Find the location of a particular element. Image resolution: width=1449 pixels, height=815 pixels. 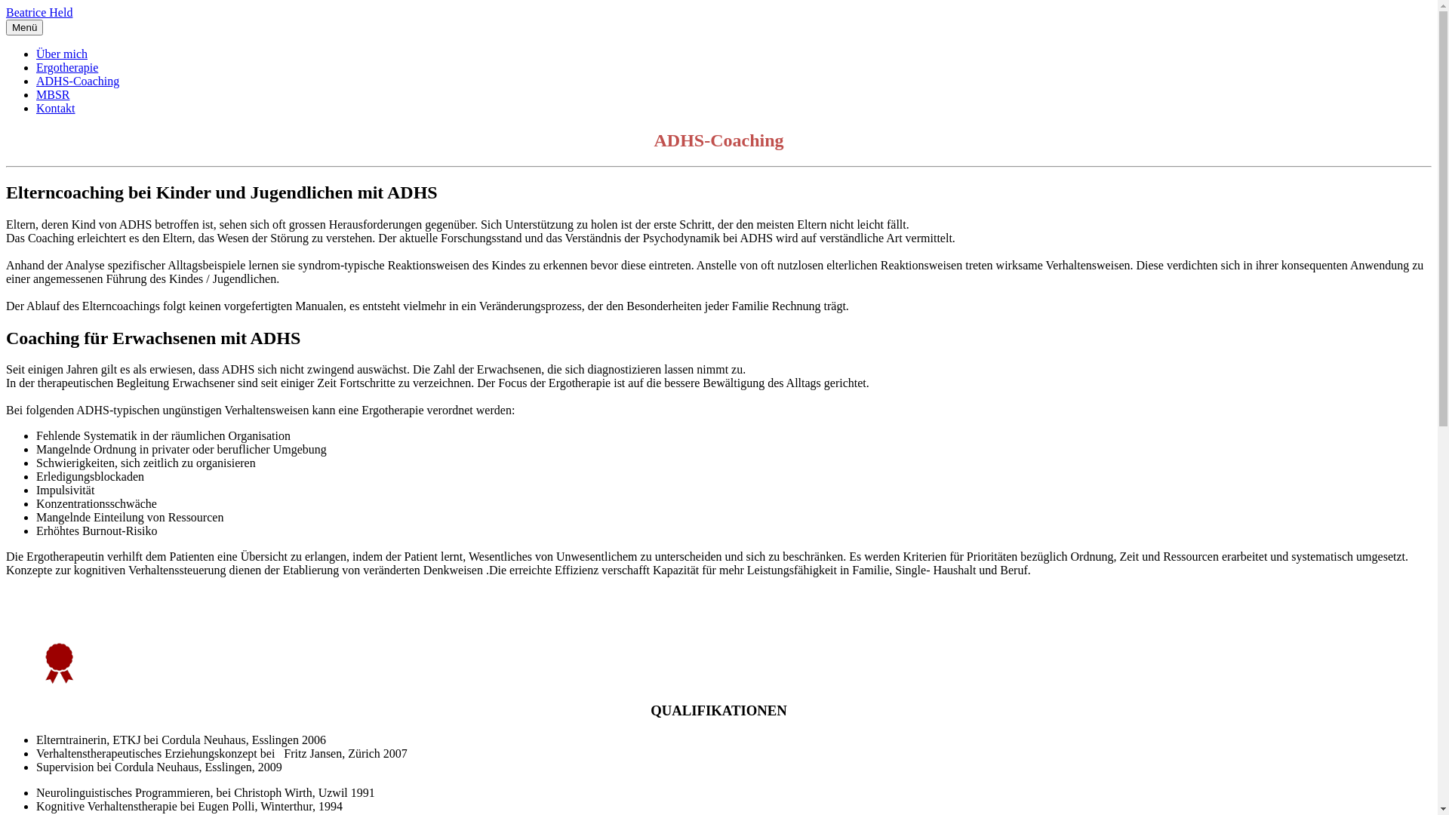

Beatrice Held is located at coordinates (39, 12).